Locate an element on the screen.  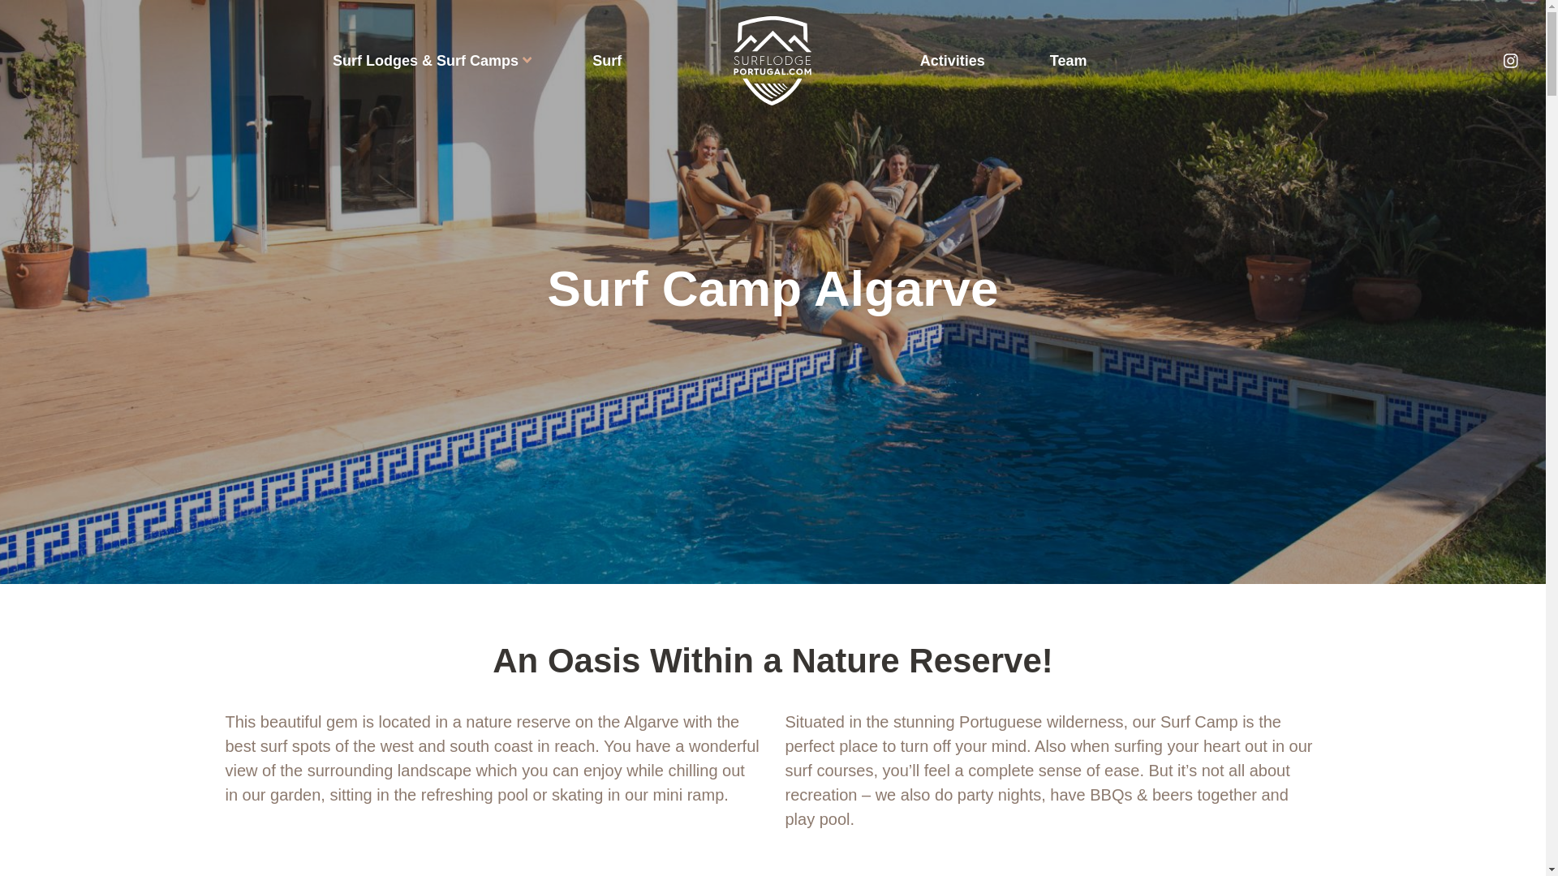
Surf is located at coordinates (607, 60).